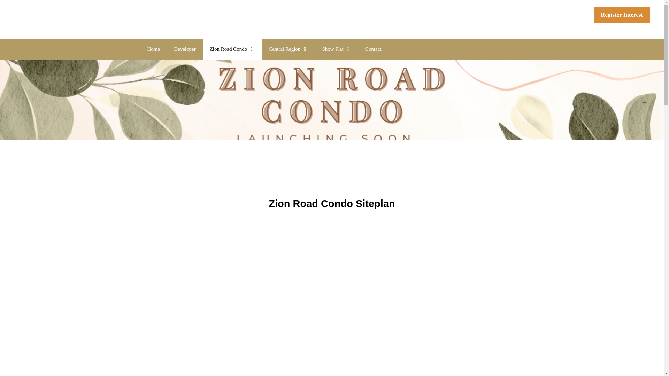 The height and width of the screenshot is (376, 669). What do you see at coordinates (373, 49) in the screenshot?
I see `Contact` at bounding box center [373, 49].